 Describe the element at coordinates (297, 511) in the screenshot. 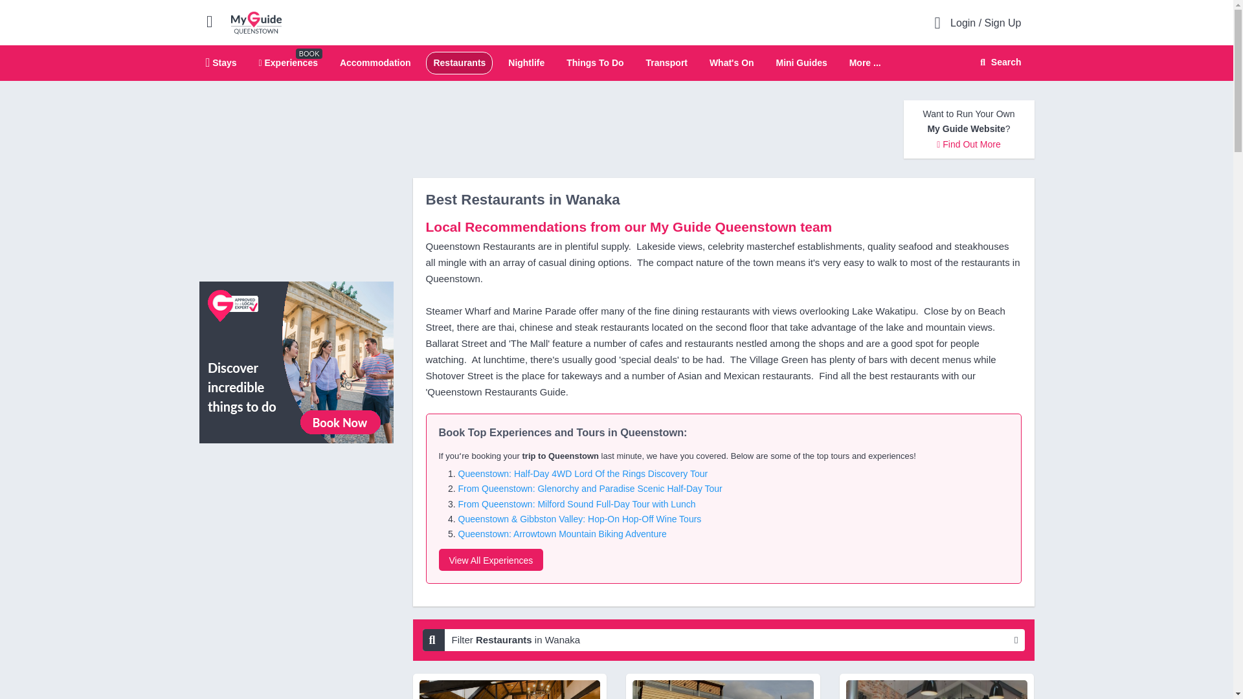

I see `GetYourGuide Widget` at that location.